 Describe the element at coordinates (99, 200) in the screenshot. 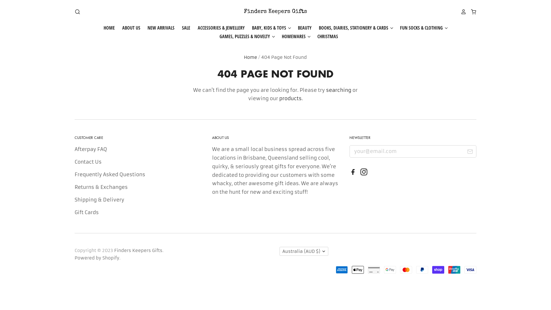

I see `Shipping & Delivery` at that location.